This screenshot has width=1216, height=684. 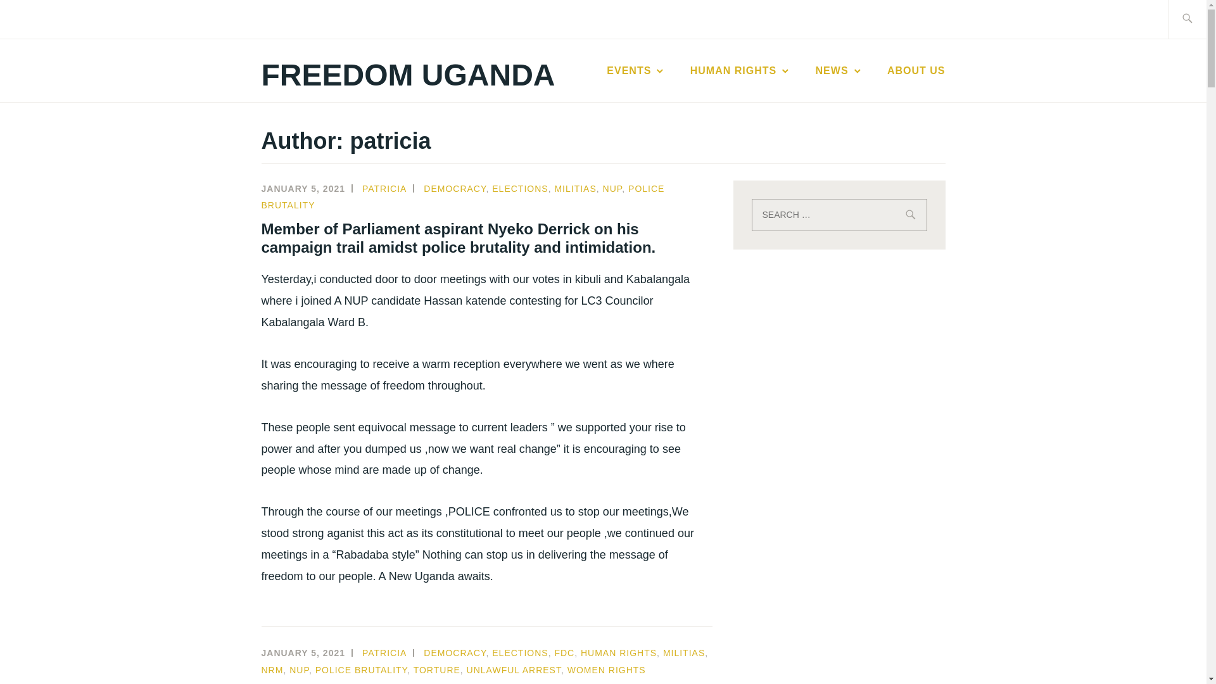 What do you see at coordinates (408, 75) in the screenshot?
I see `FREEDOM UGANDA` at bounding box center [408, 75].